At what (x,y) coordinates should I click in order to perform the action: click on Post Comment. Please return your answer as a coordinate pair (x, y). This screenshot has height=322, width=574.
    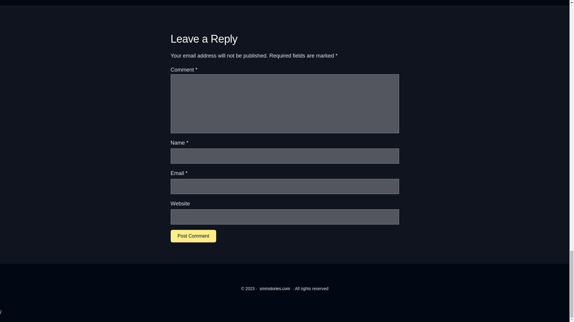
    Looking at the image, I should click on (193, 236).